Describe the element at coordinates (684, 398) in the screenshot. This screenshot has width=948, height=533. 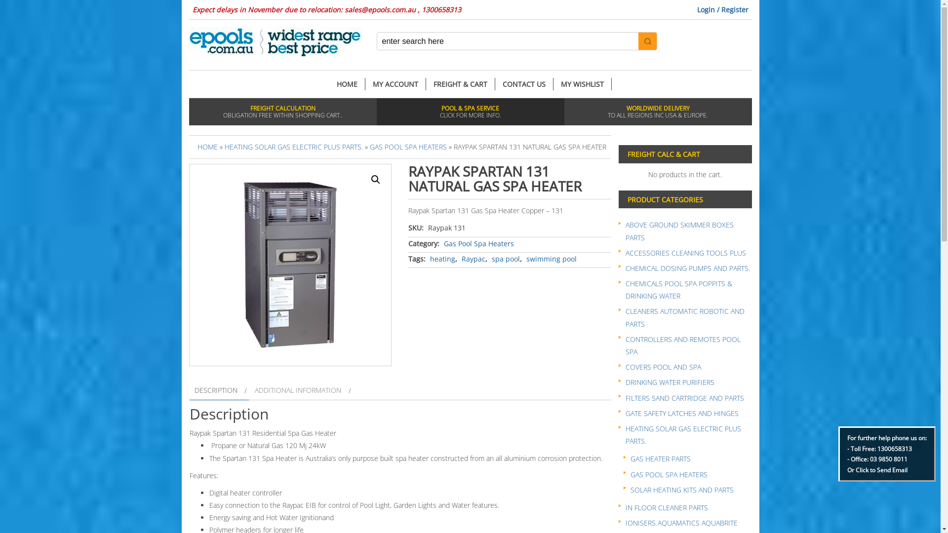
I see `FILTERS SAND CARTRIDGE AND PARTS` at that location.